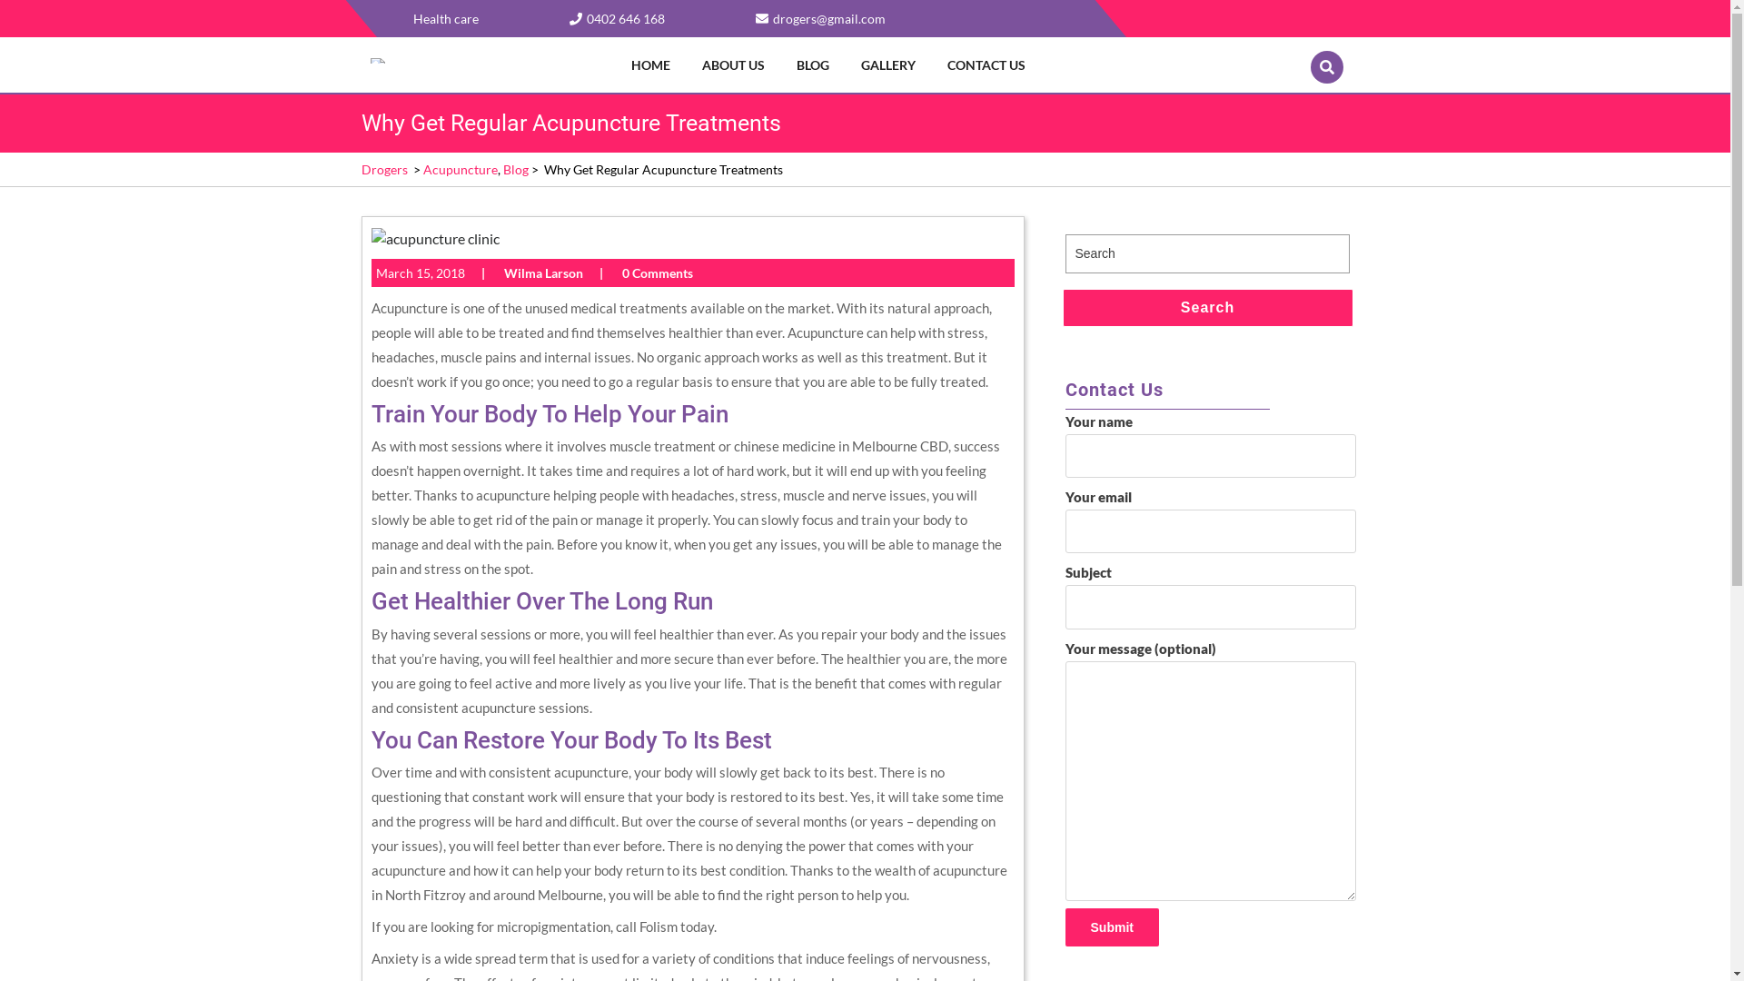  What do you see at coordinates (736, 65) in the screenshot?
I see `ABOUT US` at bounding box center [736, 65].